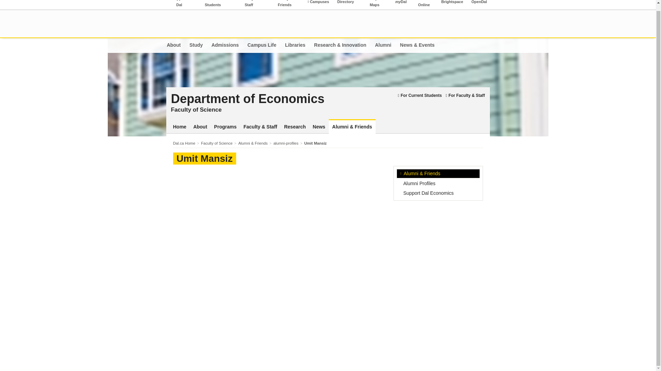 This screenshot has width=661, height=371. Describe the element at coordinates (196, 23) in the screenshot. I see `Back to Dalhousie University Home Page` at that location.